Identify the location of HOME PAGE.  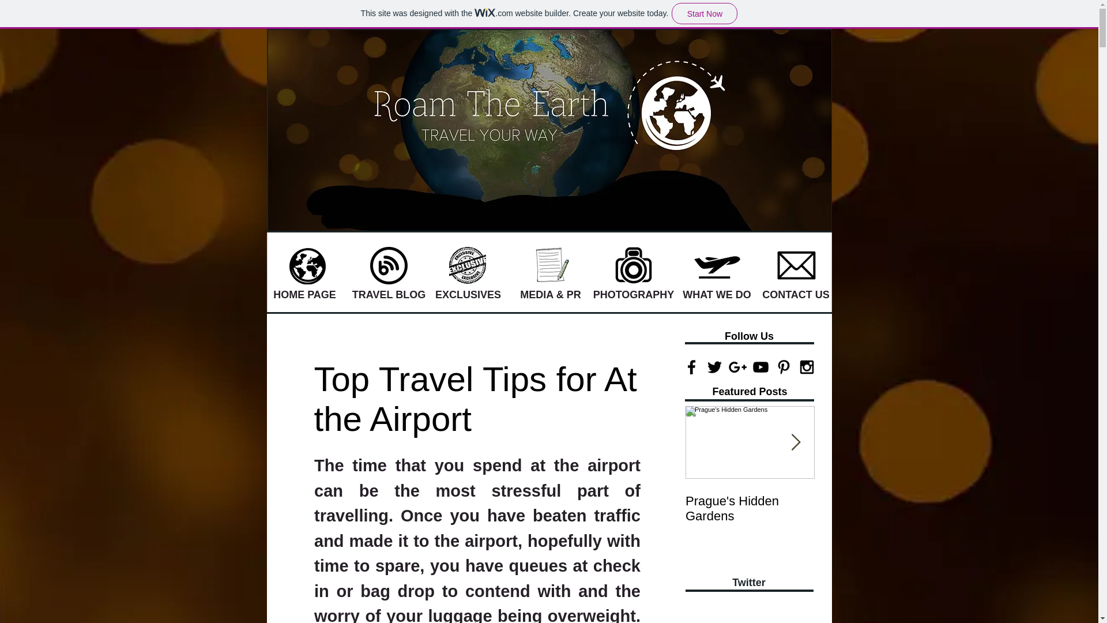
(304, 295).